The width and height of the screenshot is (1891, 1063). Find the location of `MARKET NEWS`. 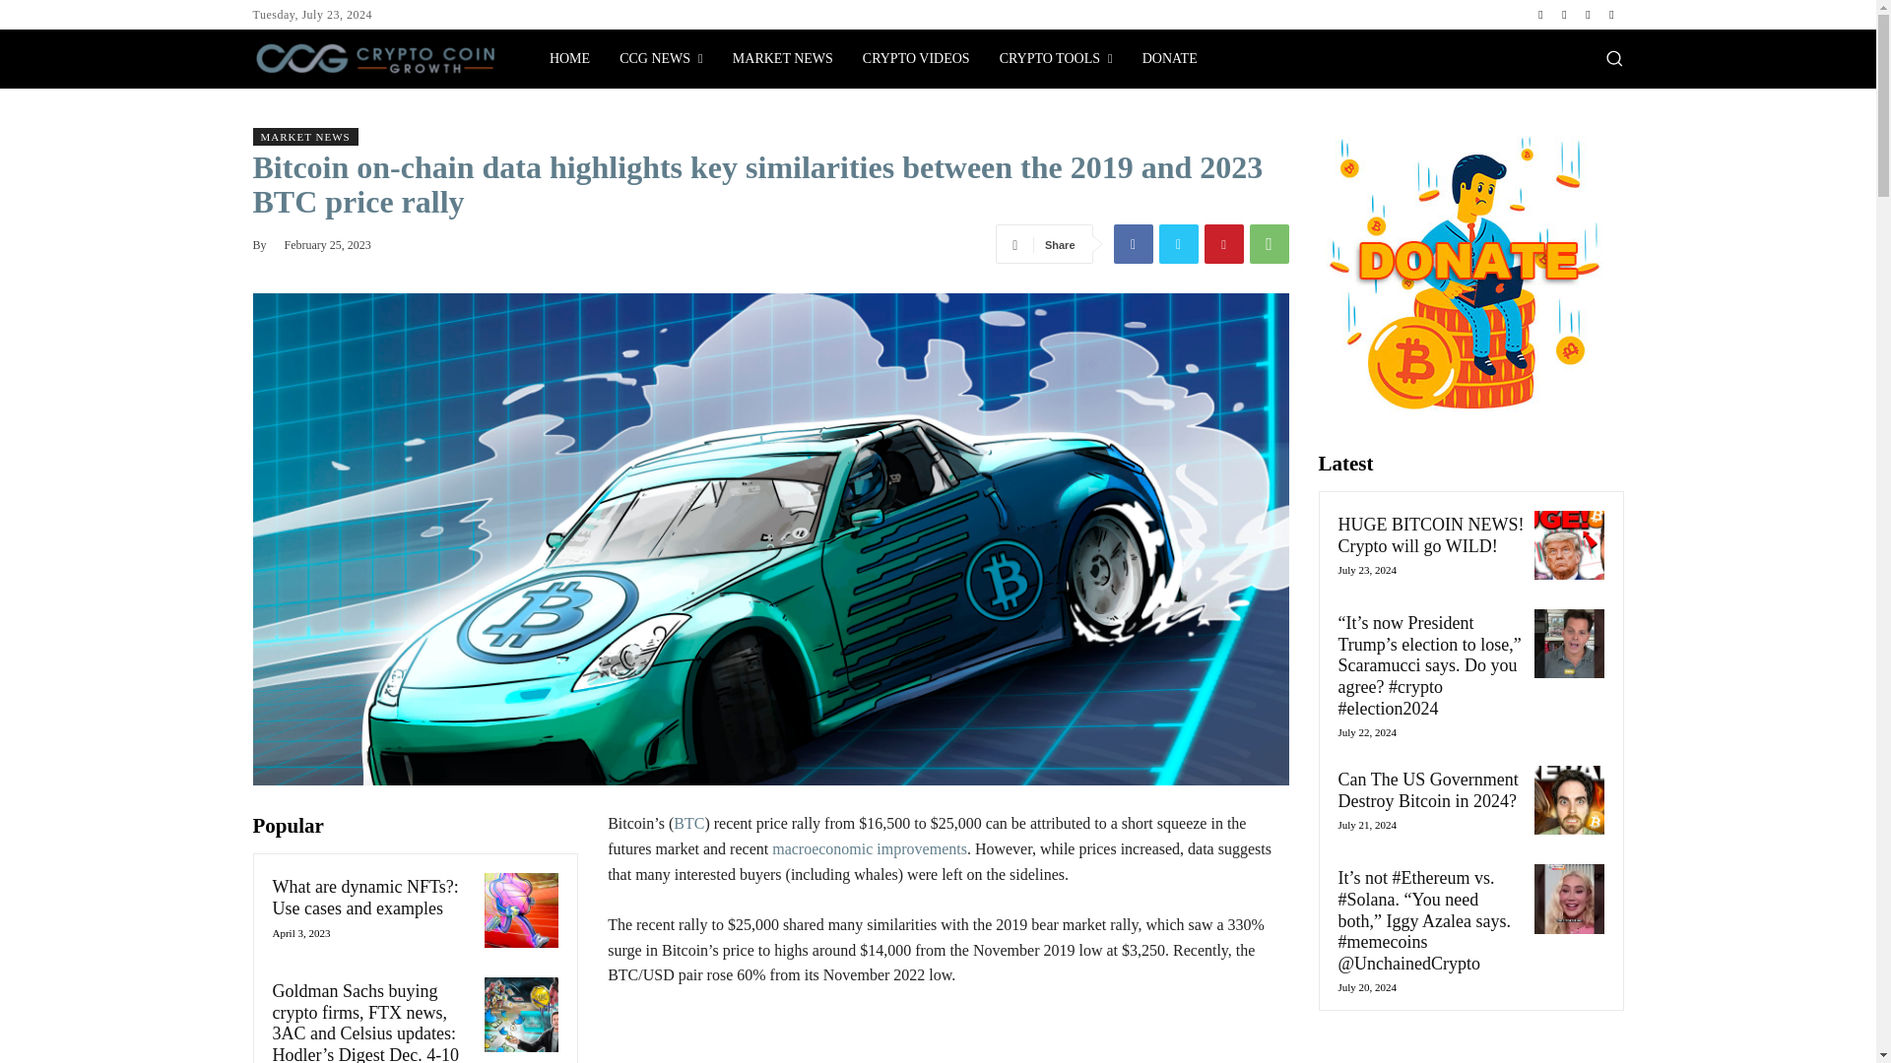

MARKET NEWS is located at coordinates (782, 59).